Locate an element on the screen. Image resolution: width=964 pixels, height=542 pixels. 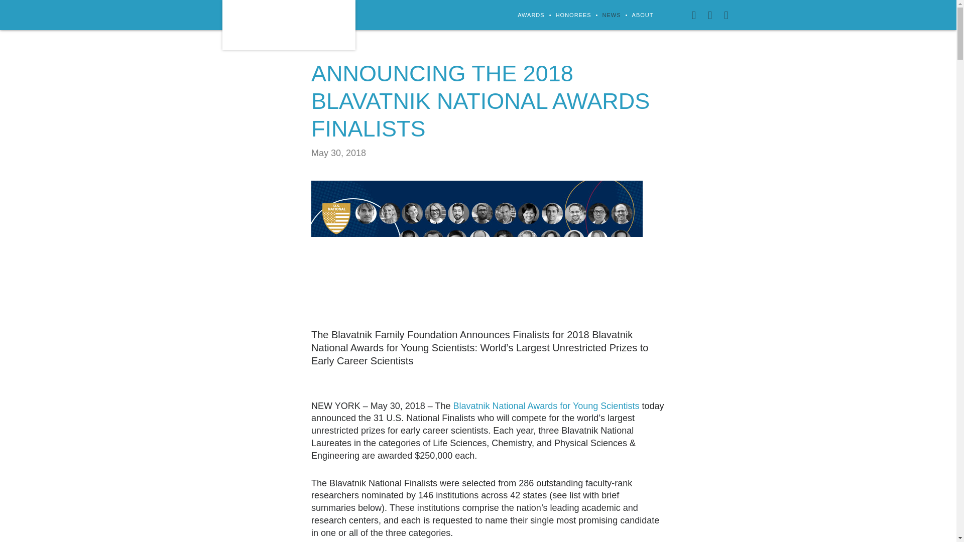
HONOREES is located at coordinates (573, 15).